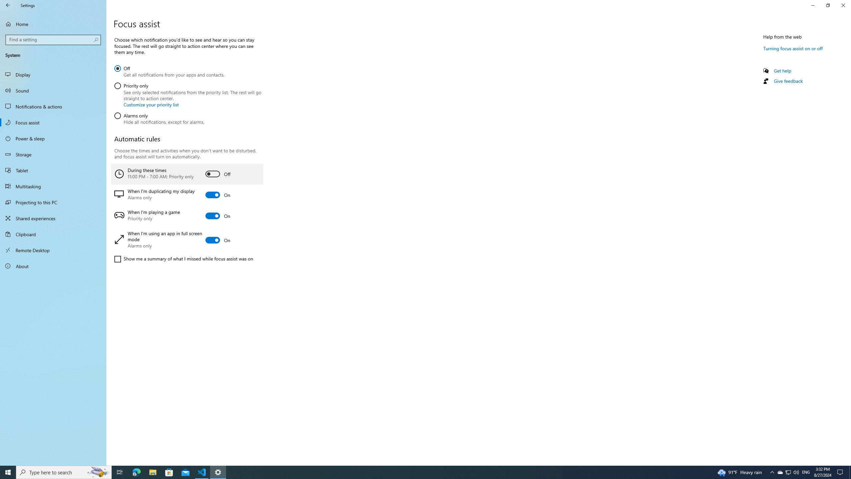  Describe the element at coordinates (53, 154) in the screenshot. I see `Storage` at that location.